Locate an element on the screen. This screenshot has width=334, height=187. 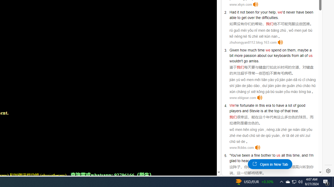
help is located at coordinates (272, 12).